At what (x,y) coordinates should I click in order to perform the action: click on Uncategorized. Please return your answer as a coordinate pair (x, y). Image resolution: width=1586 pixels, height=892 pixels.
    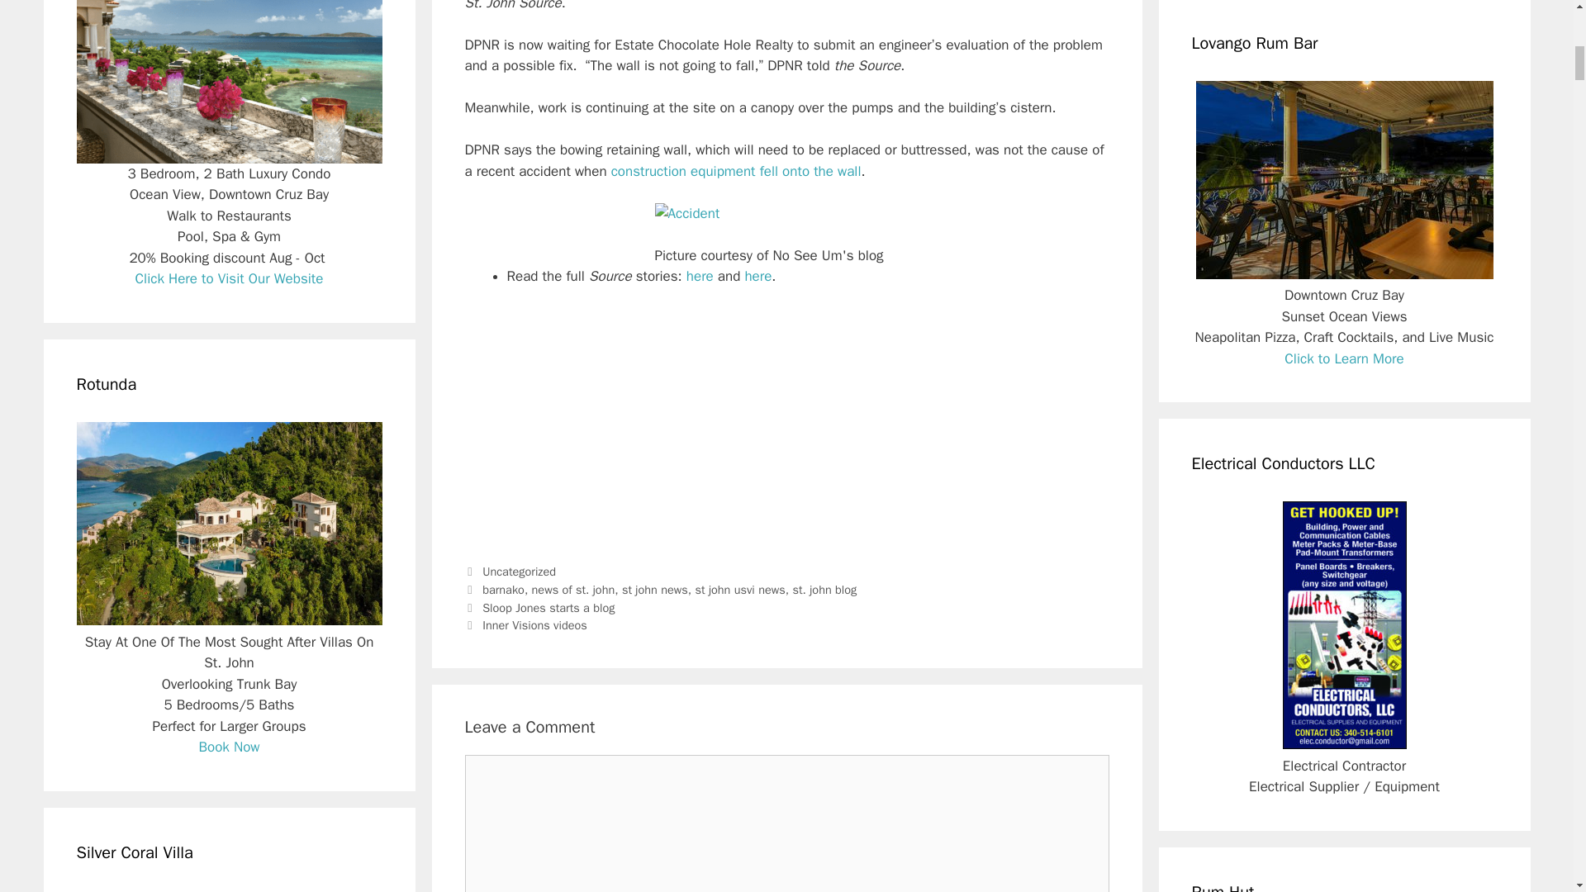
    Looking at the image, I should click on (519, 571).